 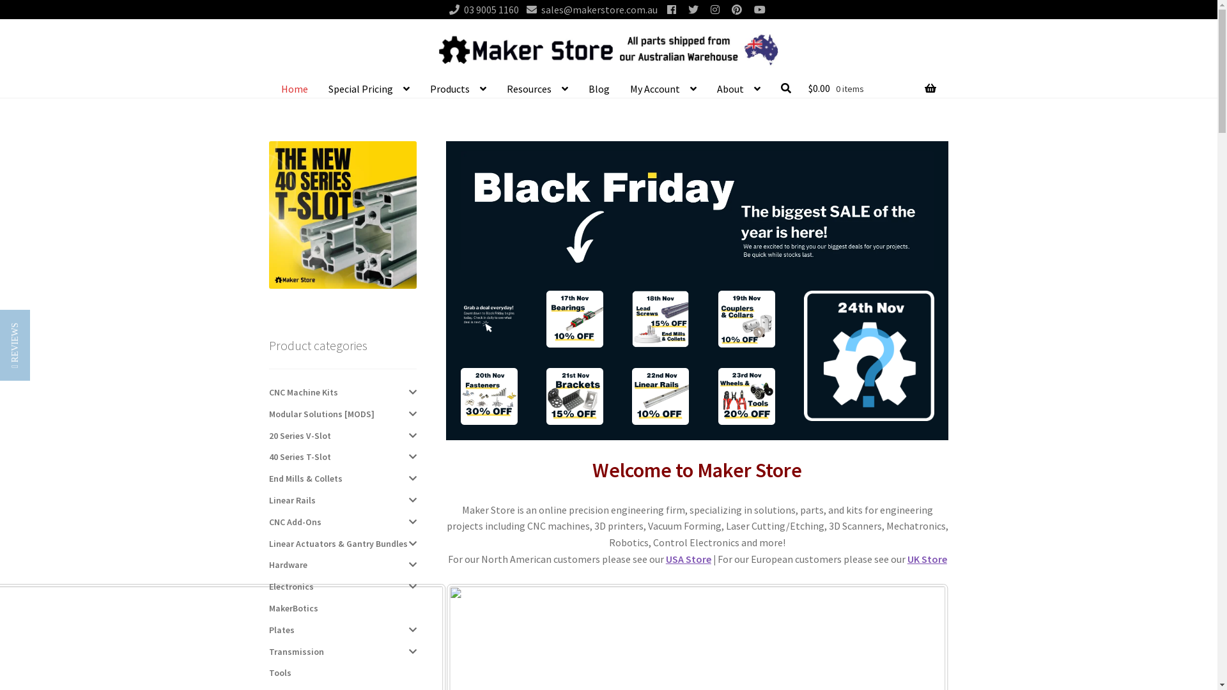 What do you see at coordinates (295, 89) in the screenshot?
I see `Home` at bounding box center [295, 89].